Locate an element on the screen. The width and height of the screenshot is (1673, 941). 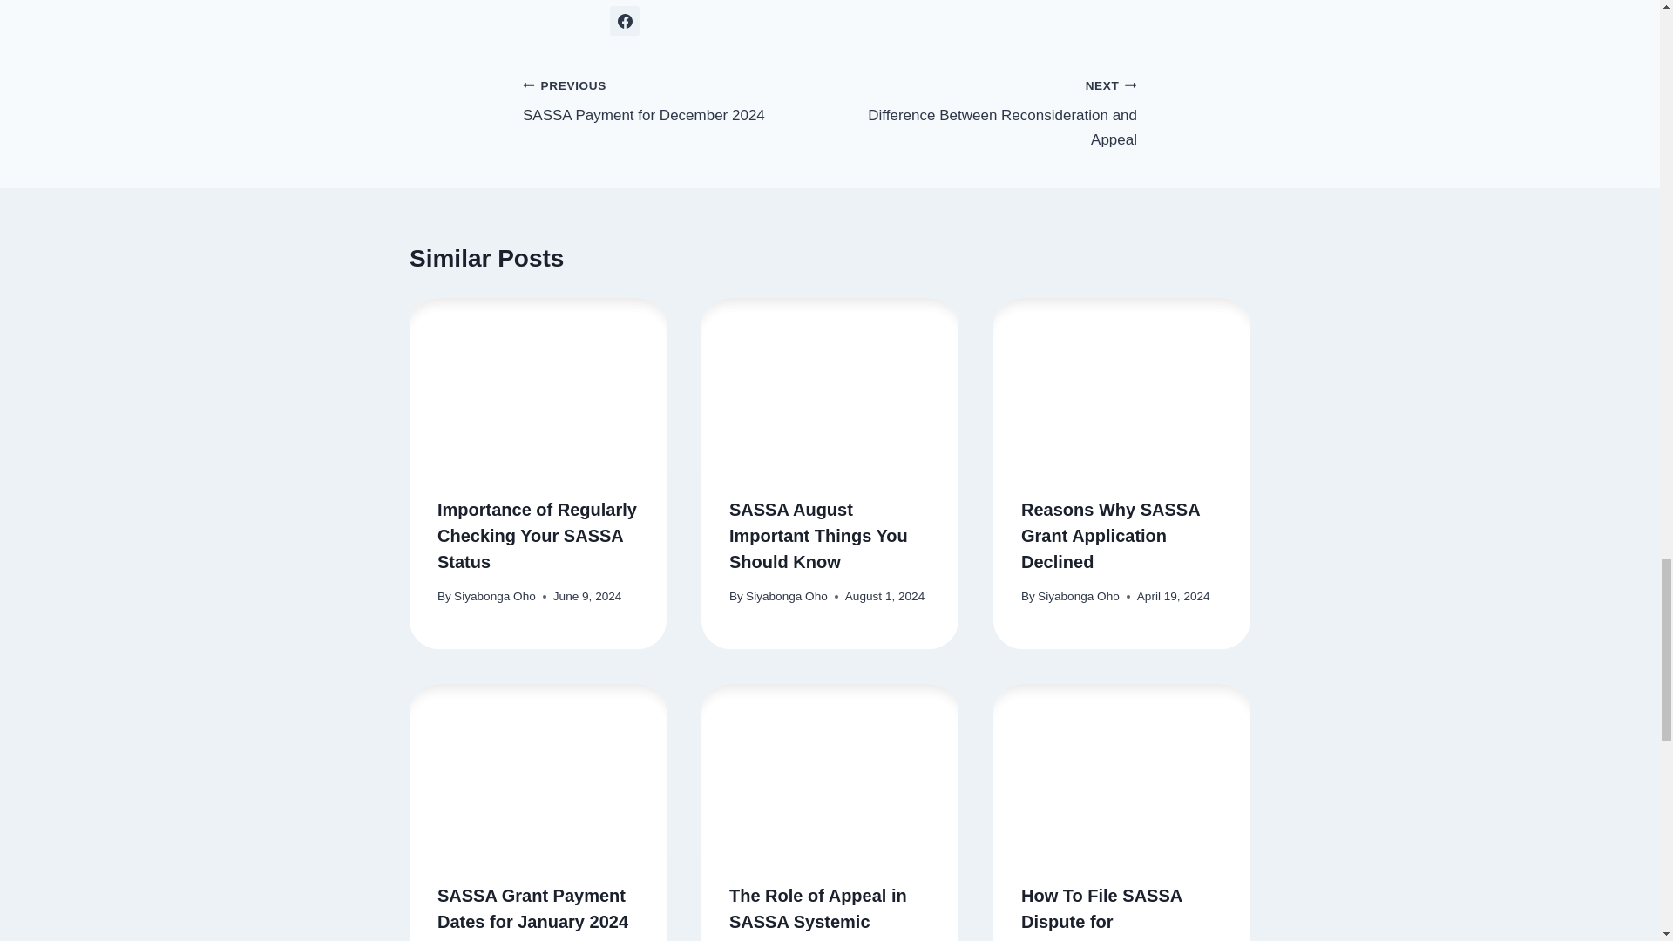
Siyabonga Oho is located at coordinates (676, 100).